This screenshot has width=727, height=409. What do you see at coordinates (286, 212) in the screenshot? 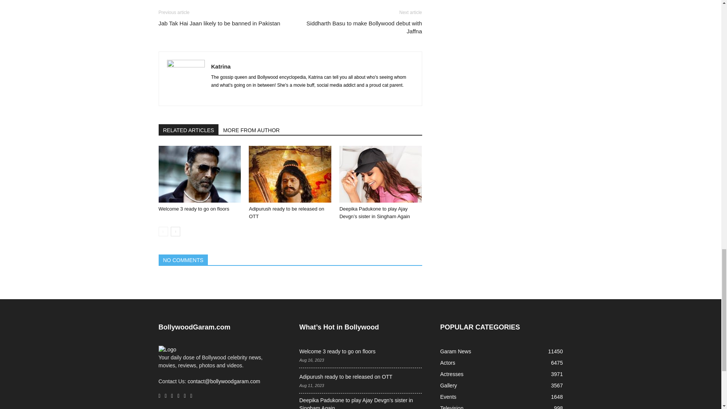
I see `Adipurush ready to be released on OTT` at bounding box center [286, 212].